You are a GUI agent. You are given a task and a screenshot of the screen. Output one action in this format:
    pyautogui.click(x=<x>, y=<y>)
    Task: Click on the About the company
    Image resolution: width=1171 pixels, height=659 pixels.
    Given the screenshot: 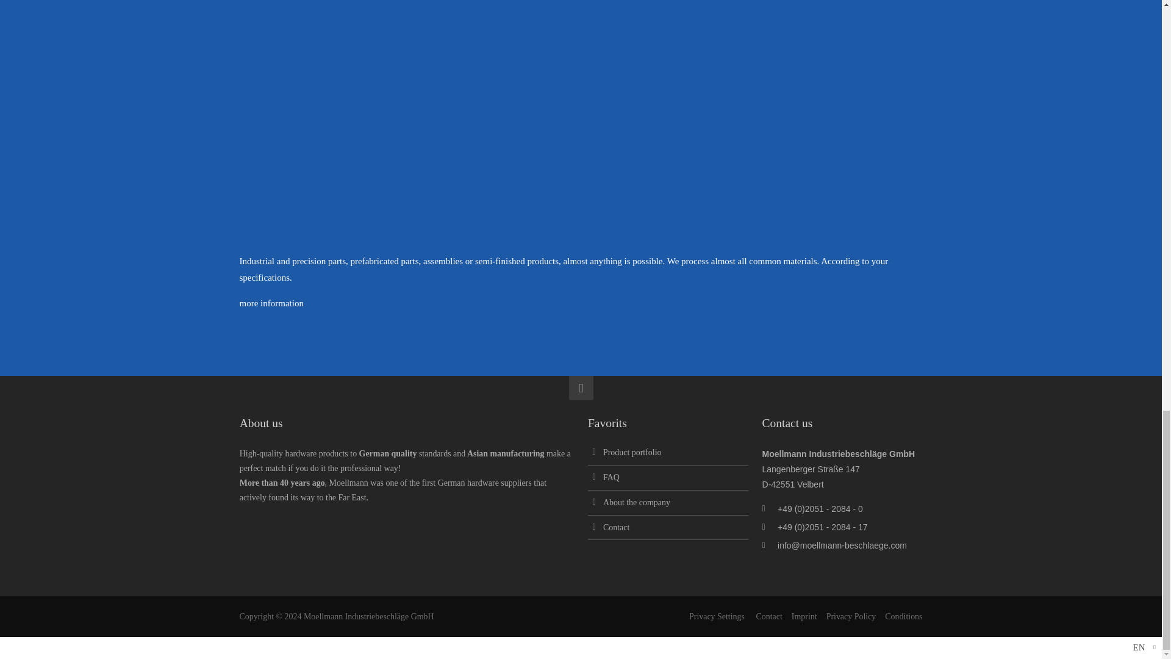 What is the action you would take?
    pyautogui.click(x=636, y=502)
    